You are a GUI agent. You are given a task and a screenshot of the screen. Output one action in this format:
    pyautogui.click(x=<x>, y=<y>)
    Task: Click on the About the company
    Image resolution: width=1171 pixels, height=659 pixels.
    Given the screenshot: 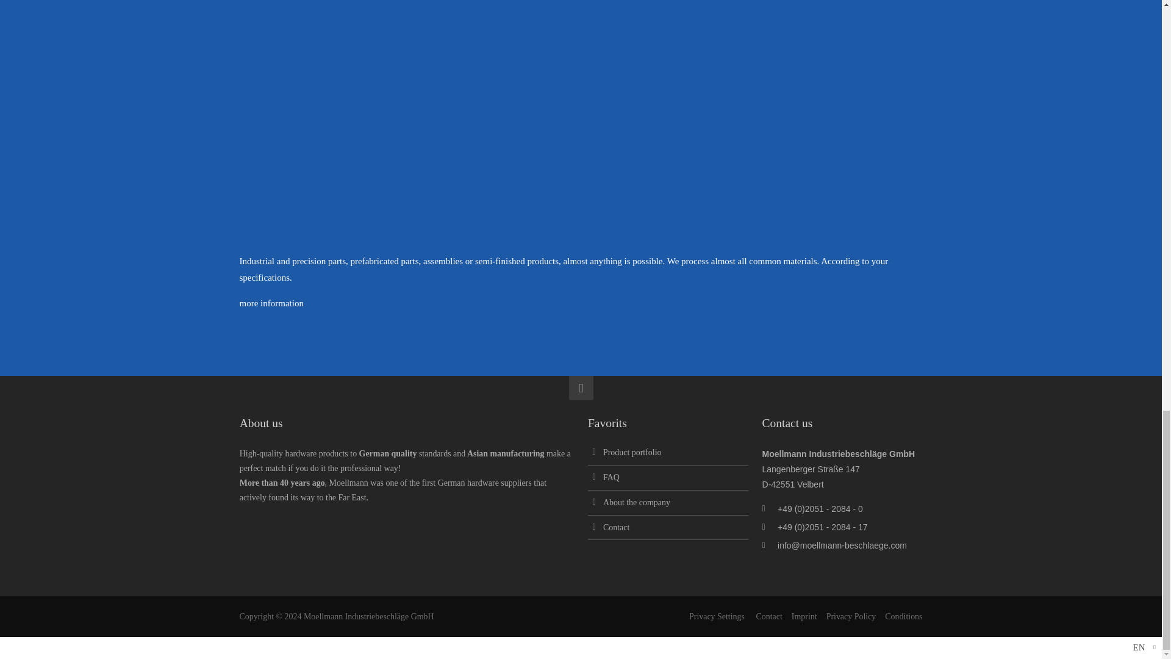 What is the action you would take?
    pyautogui.click(x=636, y=502)
    